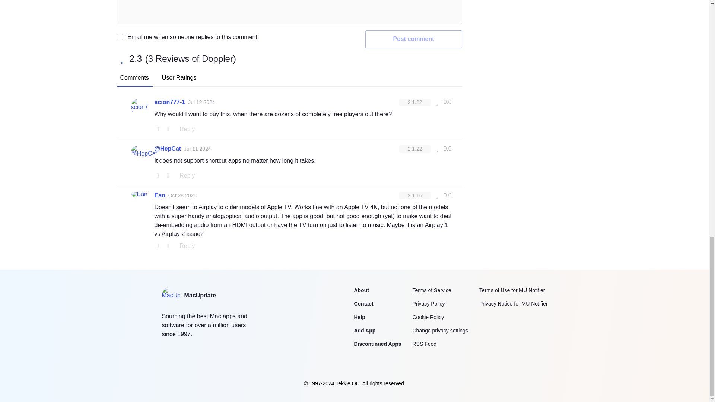  I want to click on scion777-1, so click(170, 102).